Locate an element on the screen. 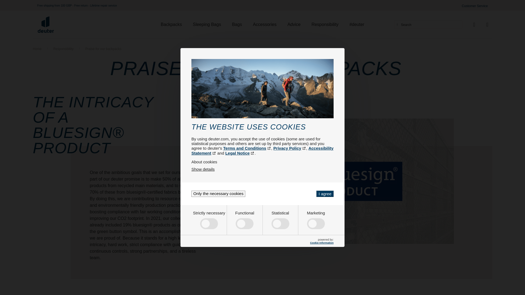 The width and height of the screenshot is (525, 295). opens in a new tab is located at coordinates (290, 148).